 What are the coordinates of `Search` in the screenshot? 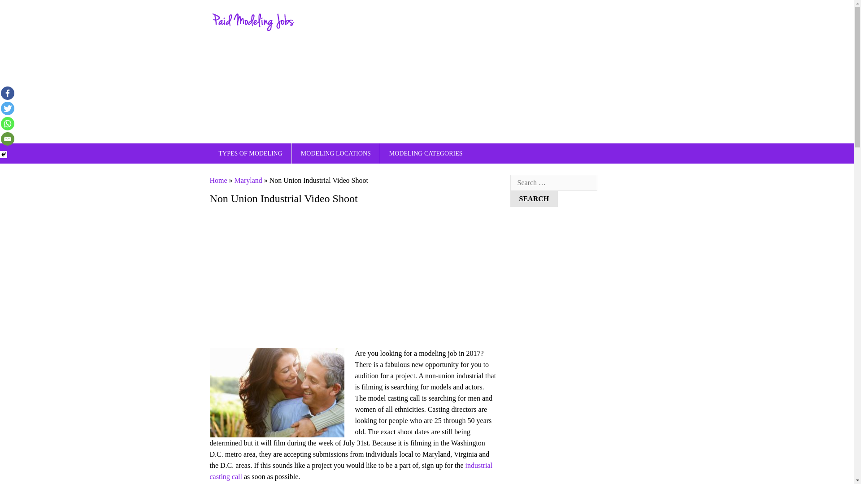 It's located at (534, 199).